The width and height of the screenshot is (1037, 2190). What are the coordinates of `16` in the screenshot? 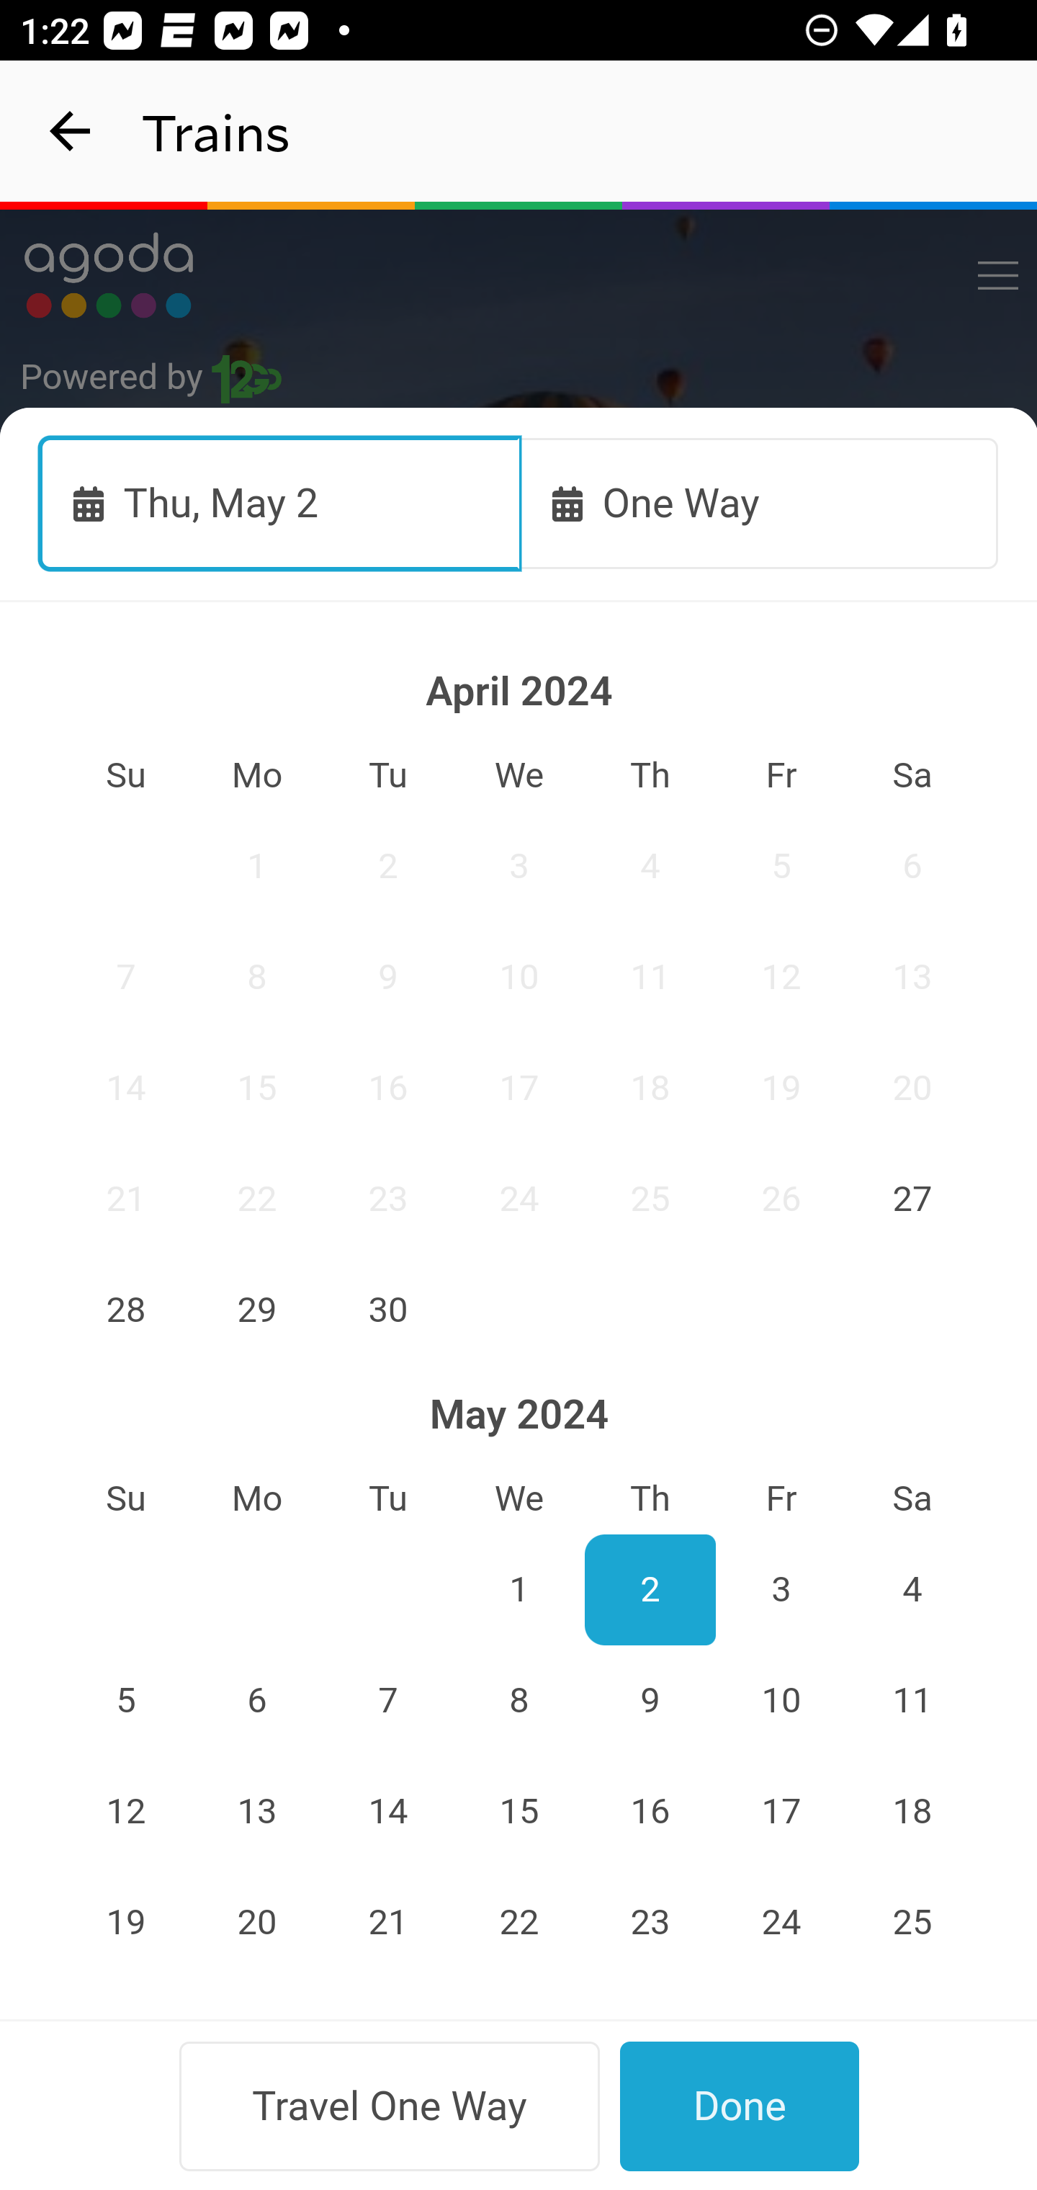 It's located at (389, 1088).